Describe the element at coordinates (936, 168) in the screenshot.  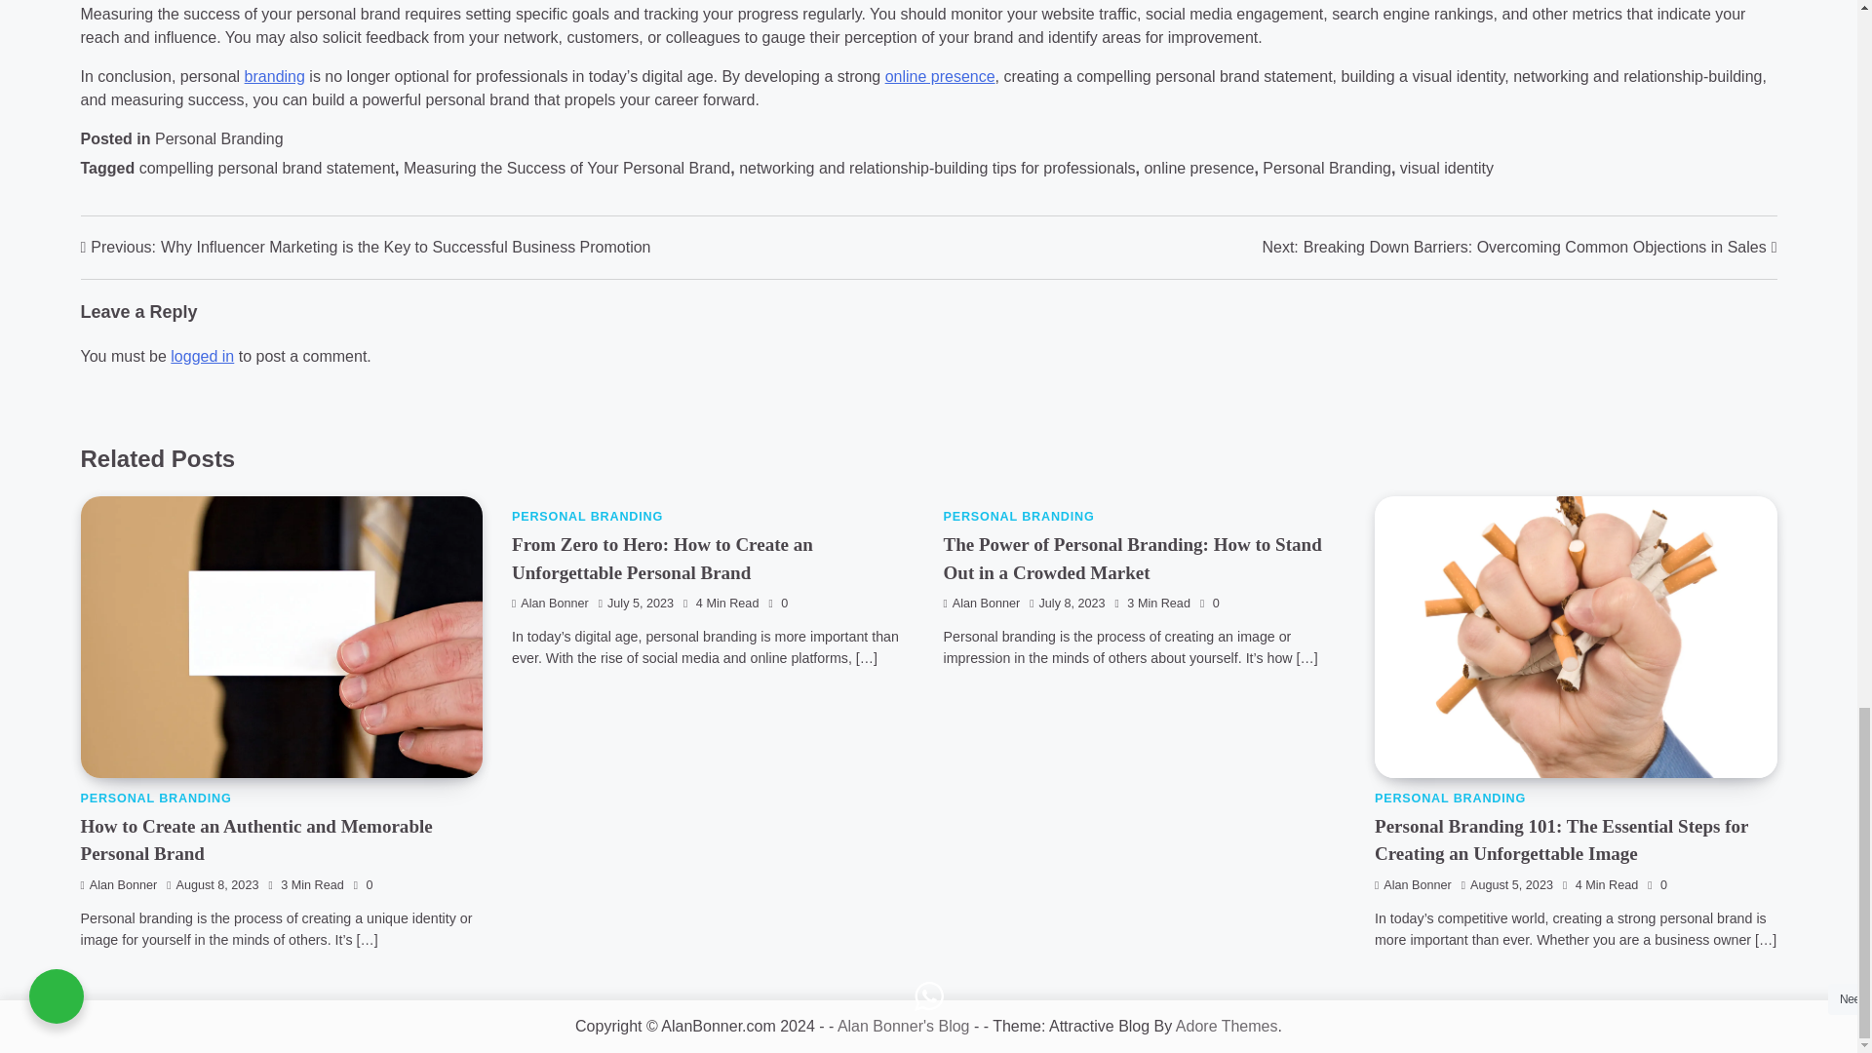
I see `networking and relationship-building tips for professionals` at that location.